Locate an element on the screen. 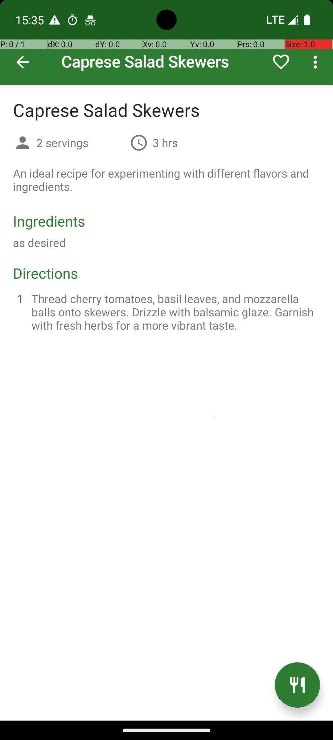 Image resolution: width=333 pixels, height=740 pixels. Mark as favorite is located at coordinates (281, 62).